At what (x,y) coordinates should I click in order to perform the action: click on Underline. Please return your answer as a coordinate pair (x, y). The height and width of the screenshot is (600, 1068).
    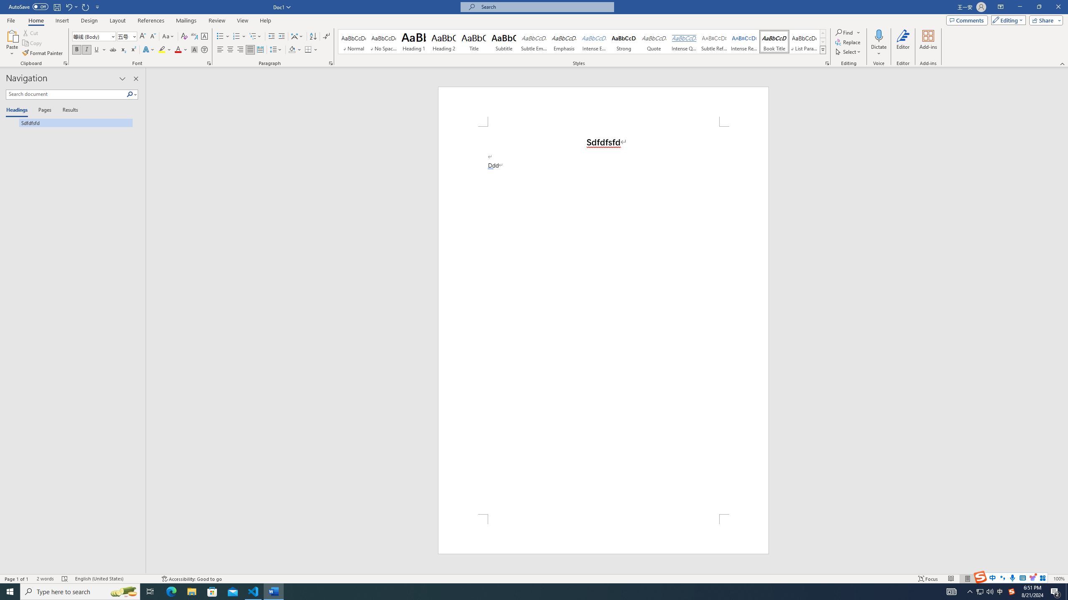
    Looking at the image, I should click on (100, 50).